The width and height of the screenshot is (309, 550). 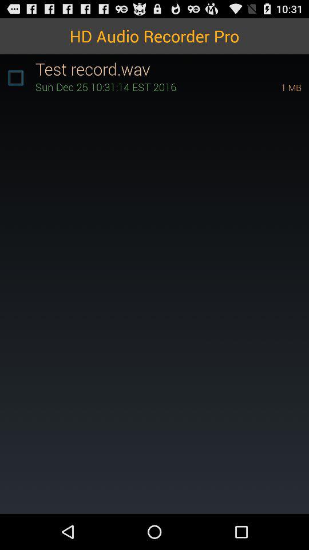 I want to click on scroll until 1 mb app, so click(x=275, y=87).